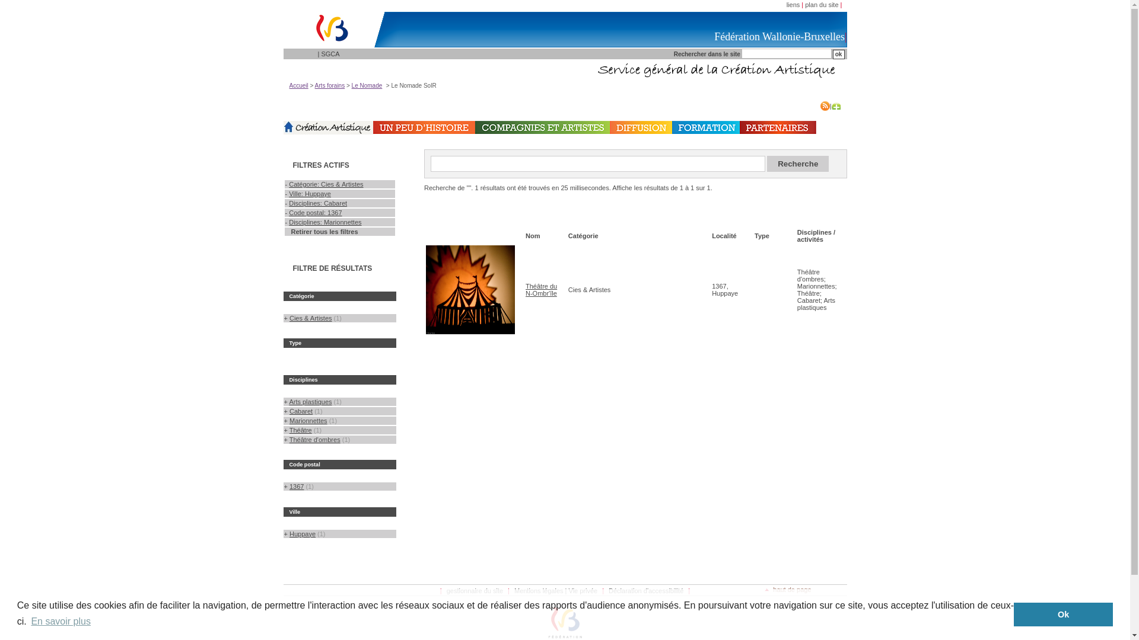  Describe the element at coordinates (61, 622) in the screenshot. I see `En savoir plus` at that location.